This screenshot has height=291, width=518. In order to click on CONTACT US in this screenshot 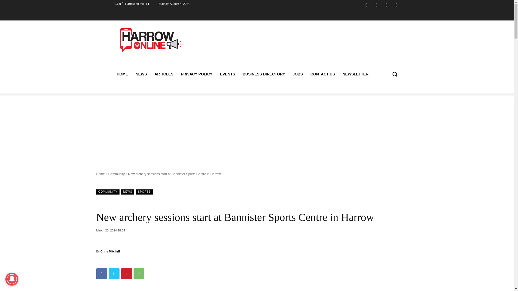, I will do `click(323, 74)`.